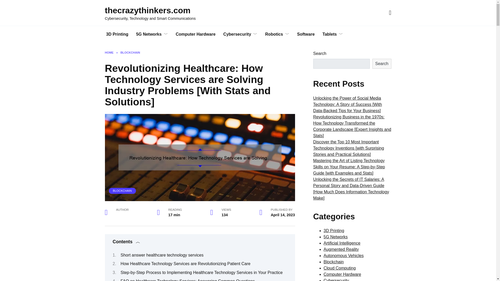 The width and height of the screenshot is (500, 281). Describe the element at coordinates (196, 34) in the screenshot. I see `Computer Hardware` at that location.